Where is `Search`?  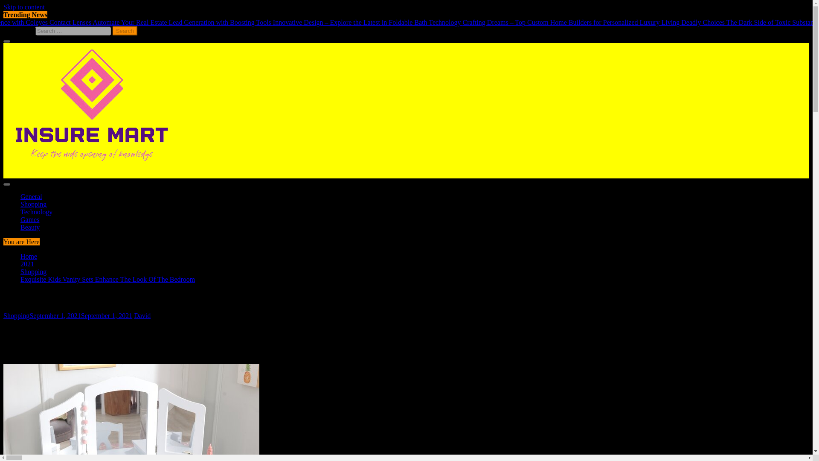
Search is located at coordinates (125, 31).